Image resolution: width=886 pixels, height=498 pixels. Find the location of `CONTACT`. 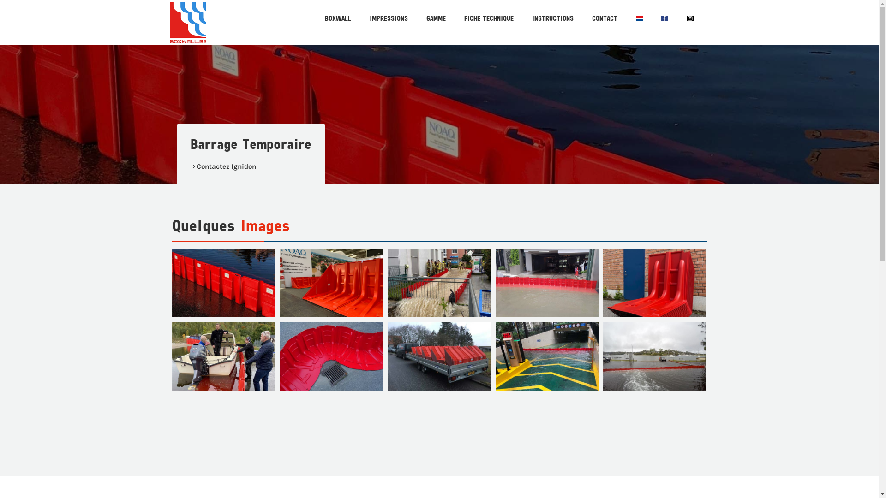

CONTACT is located at coordinates (605, 18).